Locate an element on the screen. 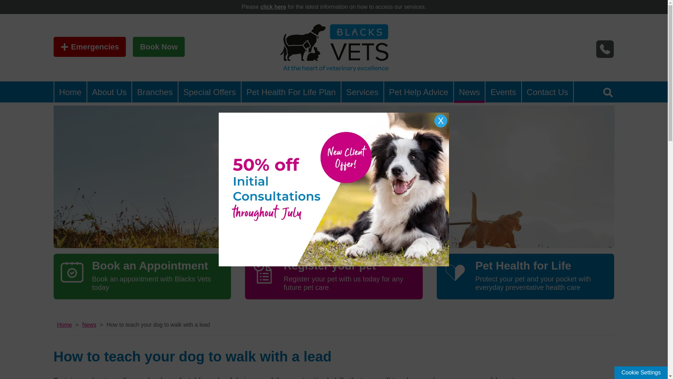 This screenshot has width=673, height=379. Pet Health For Life Plan is located at coordinates (291, 92).